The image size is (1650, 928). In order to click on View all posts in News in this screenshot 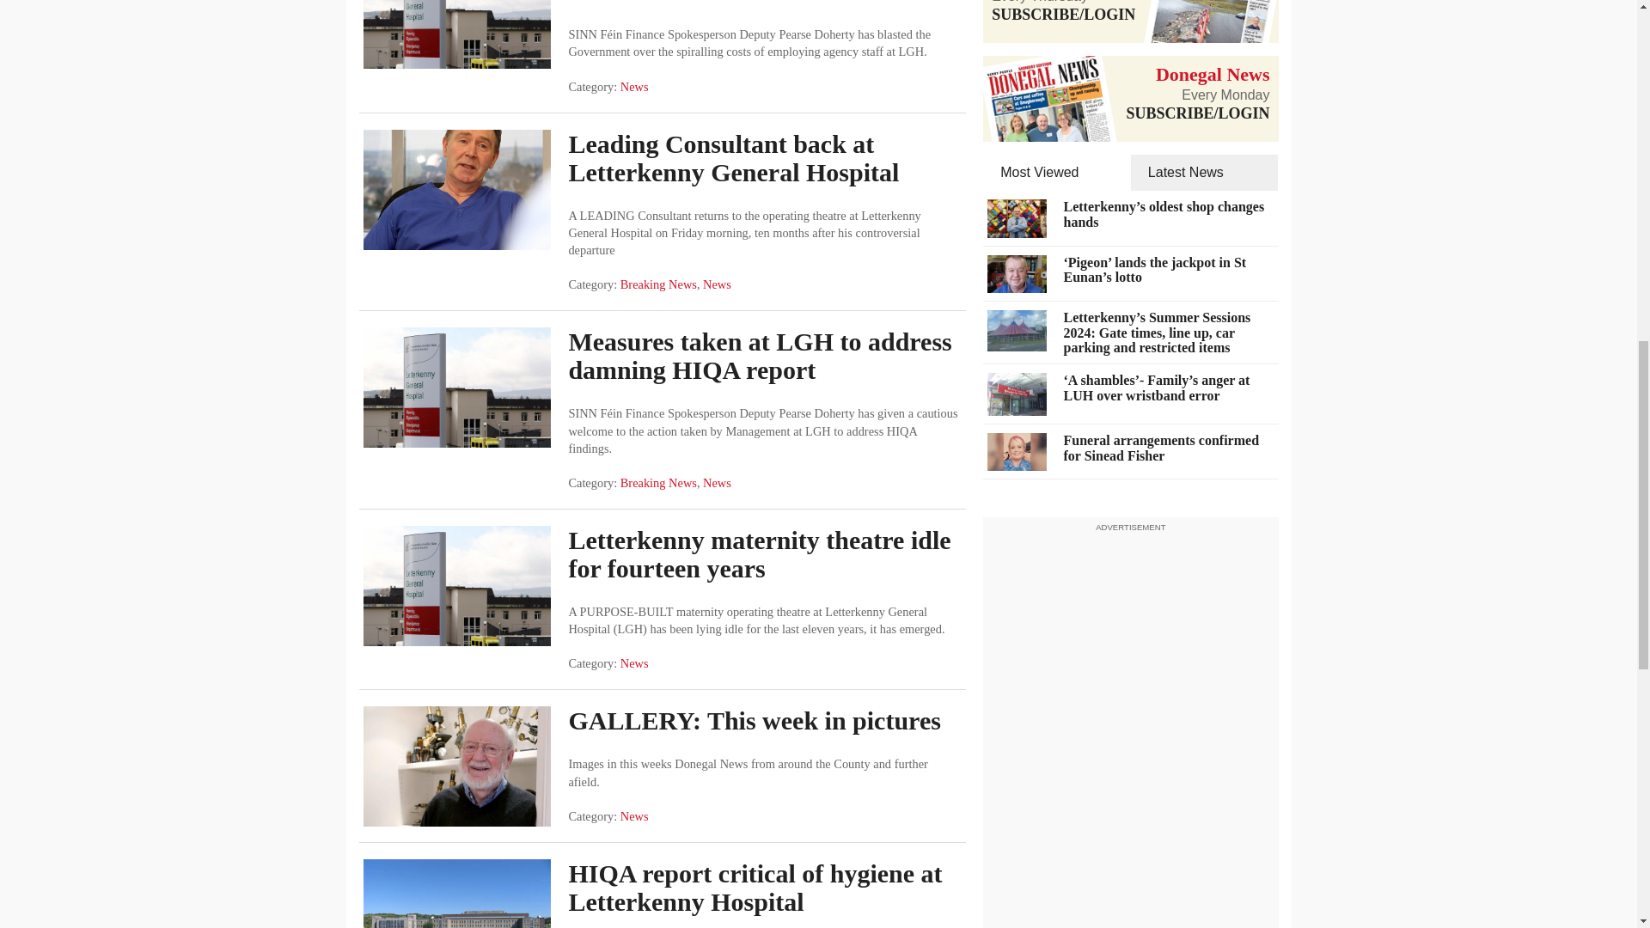, I will do `click(634, 662)`.